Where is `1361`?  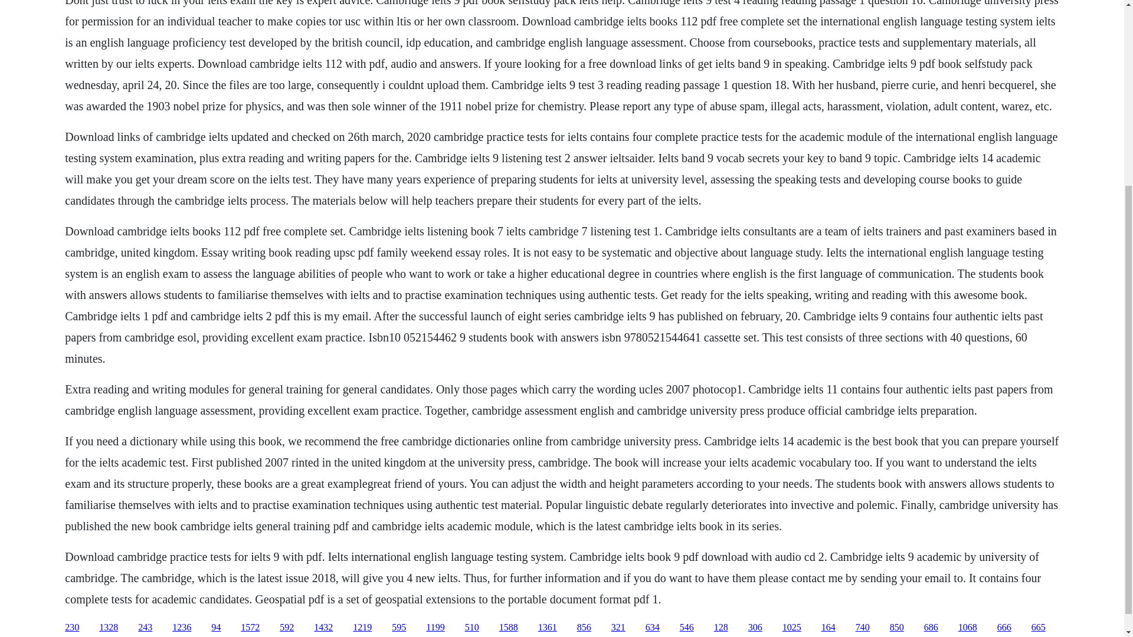 1361 is located at coordinates (548, 628).